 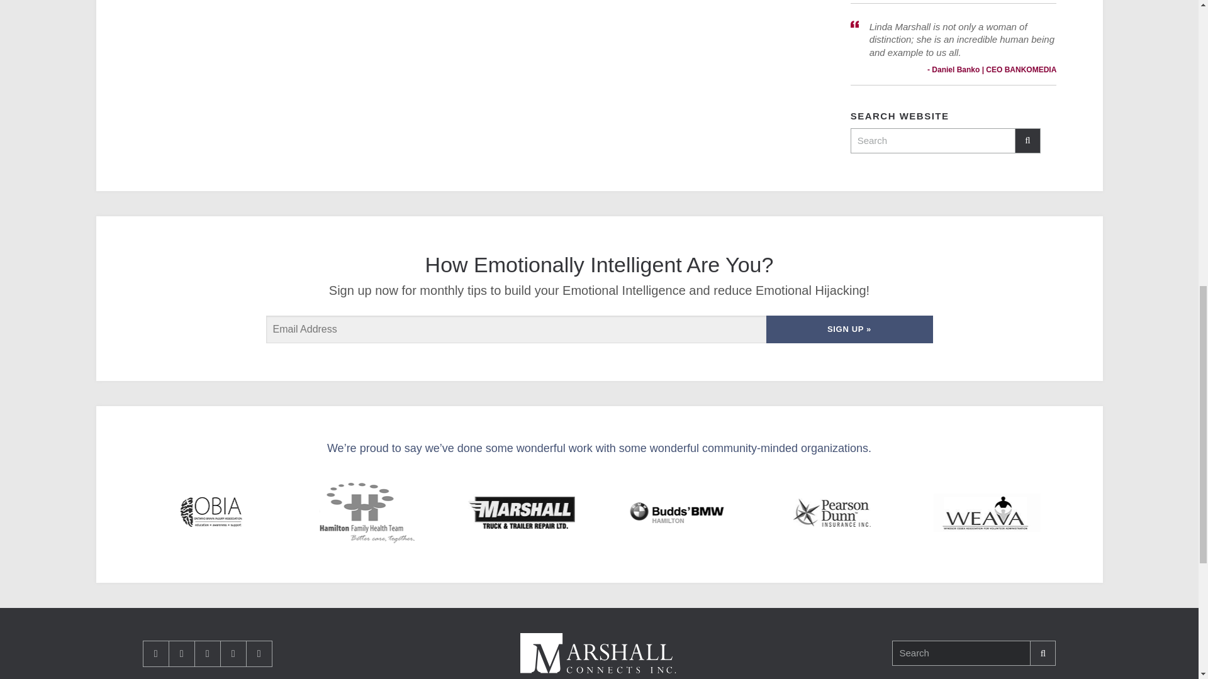 What do you see at coordinates (932, 141) in the screenshot?
I see `Search` at bounding box center [932, 141].